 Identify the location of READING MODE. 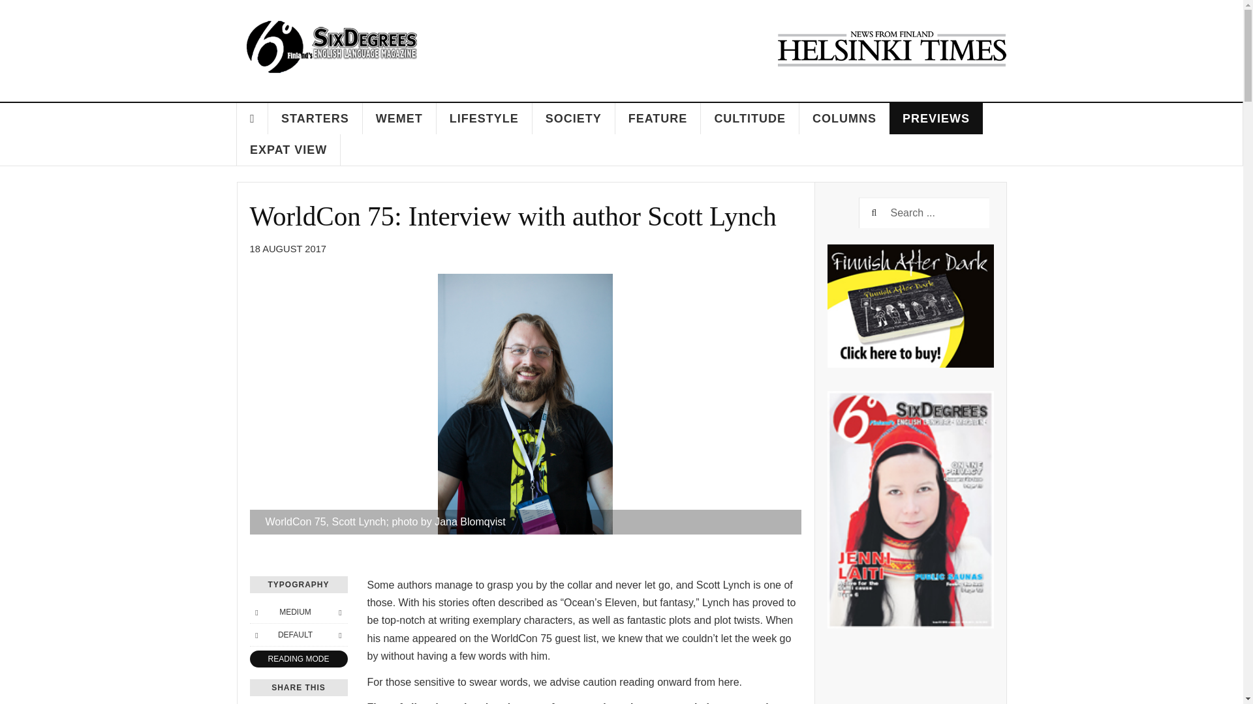
(298, 658).